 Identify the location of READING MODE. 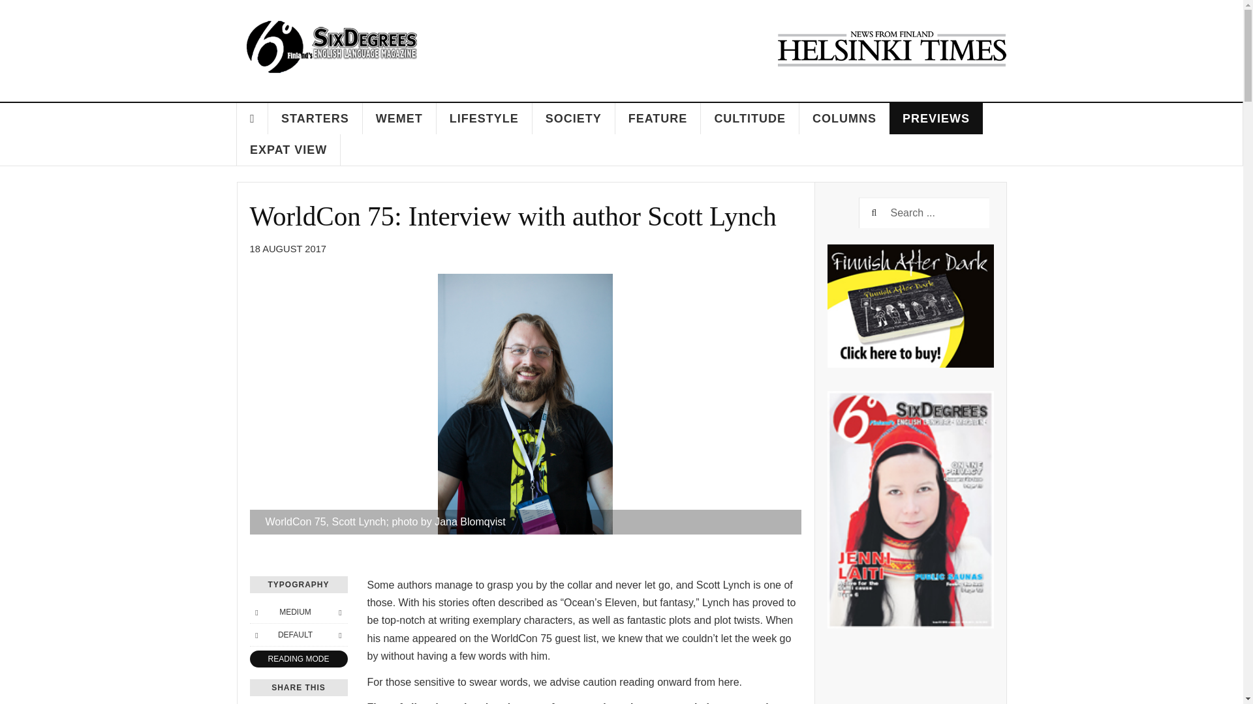
(298, 658).